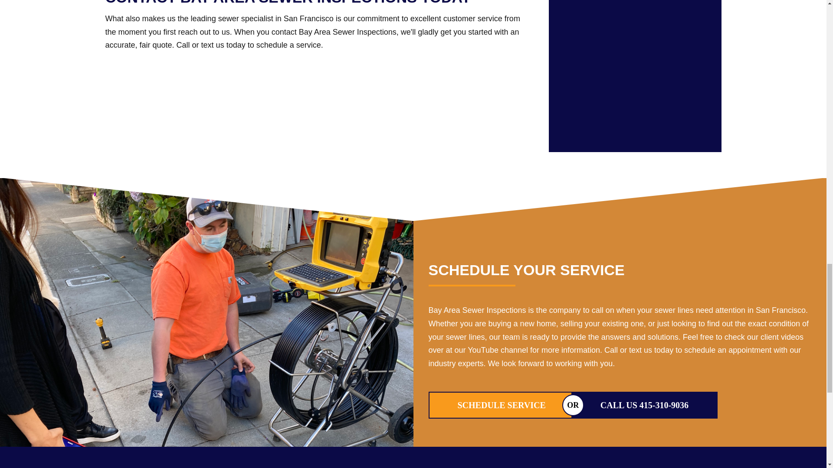 The width and height of the screenshot is (833, 468). I want to click on reliable professionals, so click(596, 22).